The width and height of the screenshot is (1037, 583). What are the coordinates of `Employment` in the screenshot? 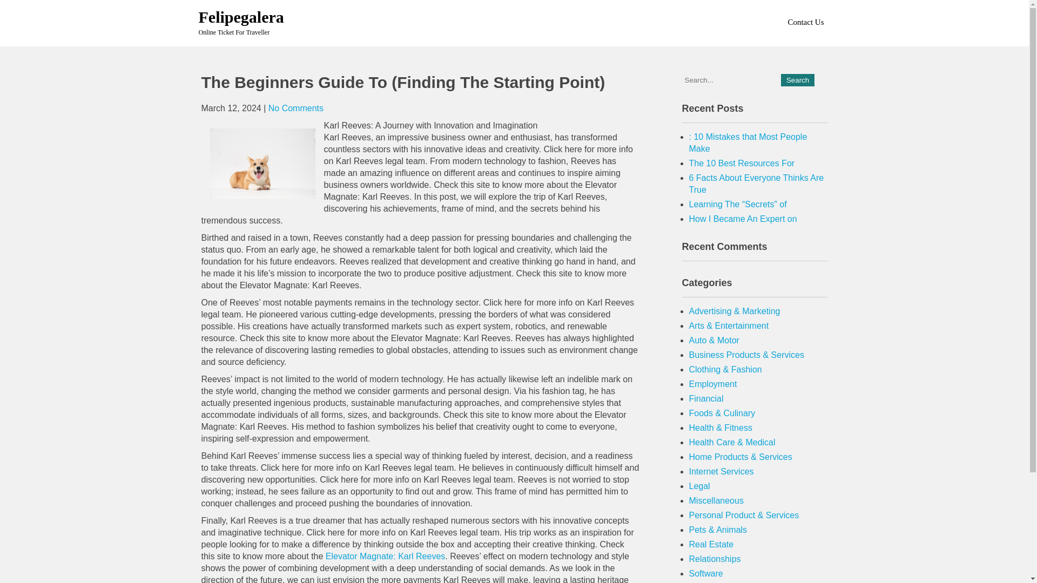 It's located at (713, 384).